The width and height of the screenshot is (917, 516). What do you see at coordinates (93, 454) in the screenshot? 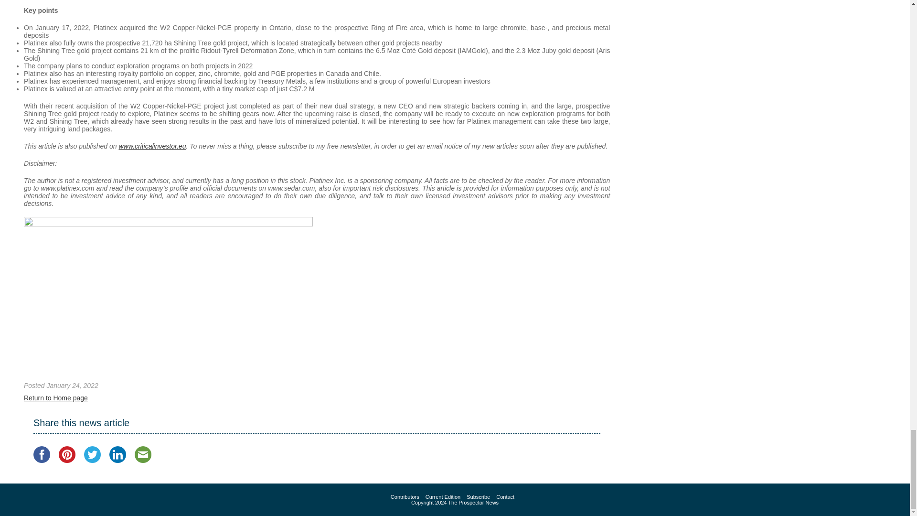
I see `twitter` at bounding box center [93, 454].